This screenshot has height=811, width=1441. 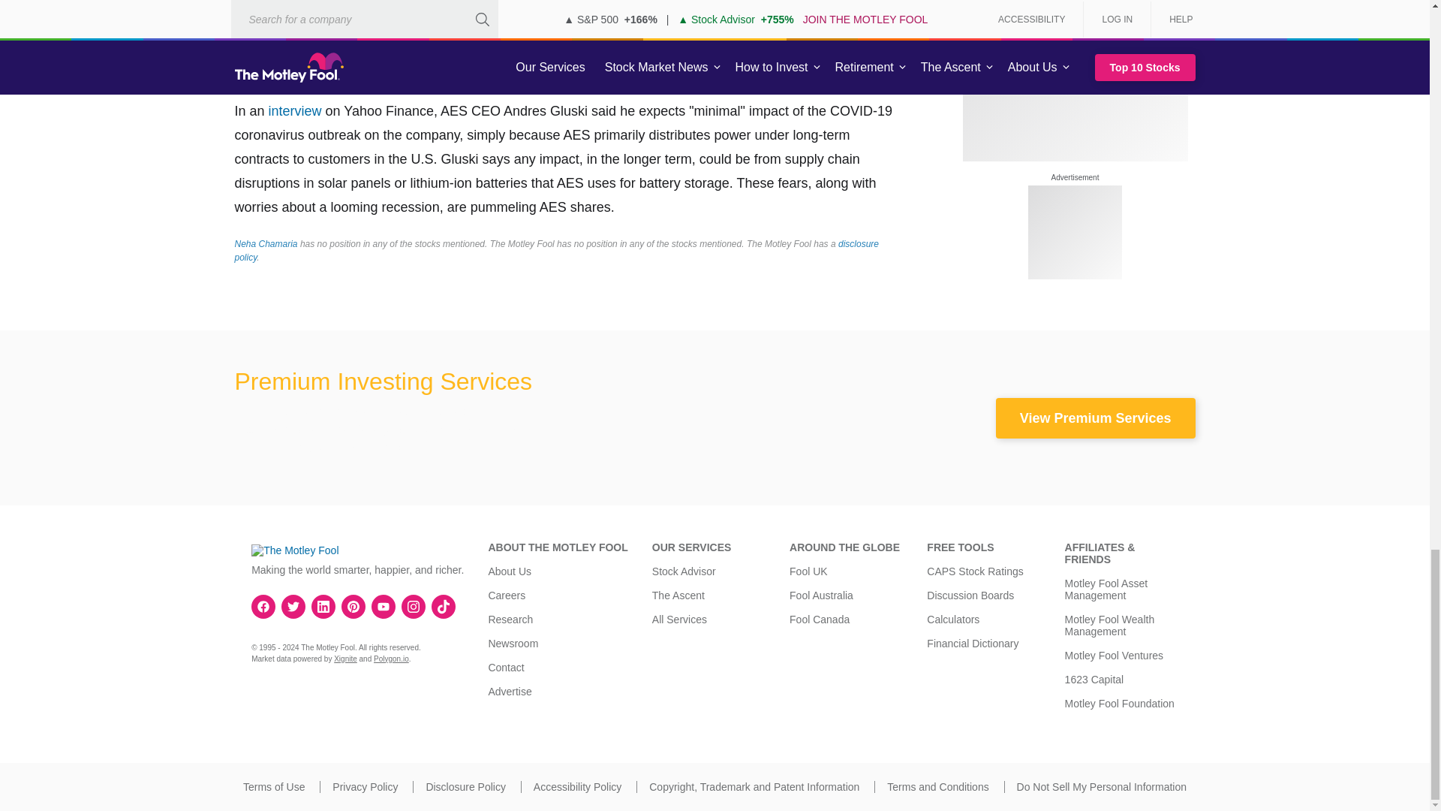 What do you see at coordinates (938, 787) in the screenshot?
I see `Terms and Conditions` at bounding box center [938, 787].